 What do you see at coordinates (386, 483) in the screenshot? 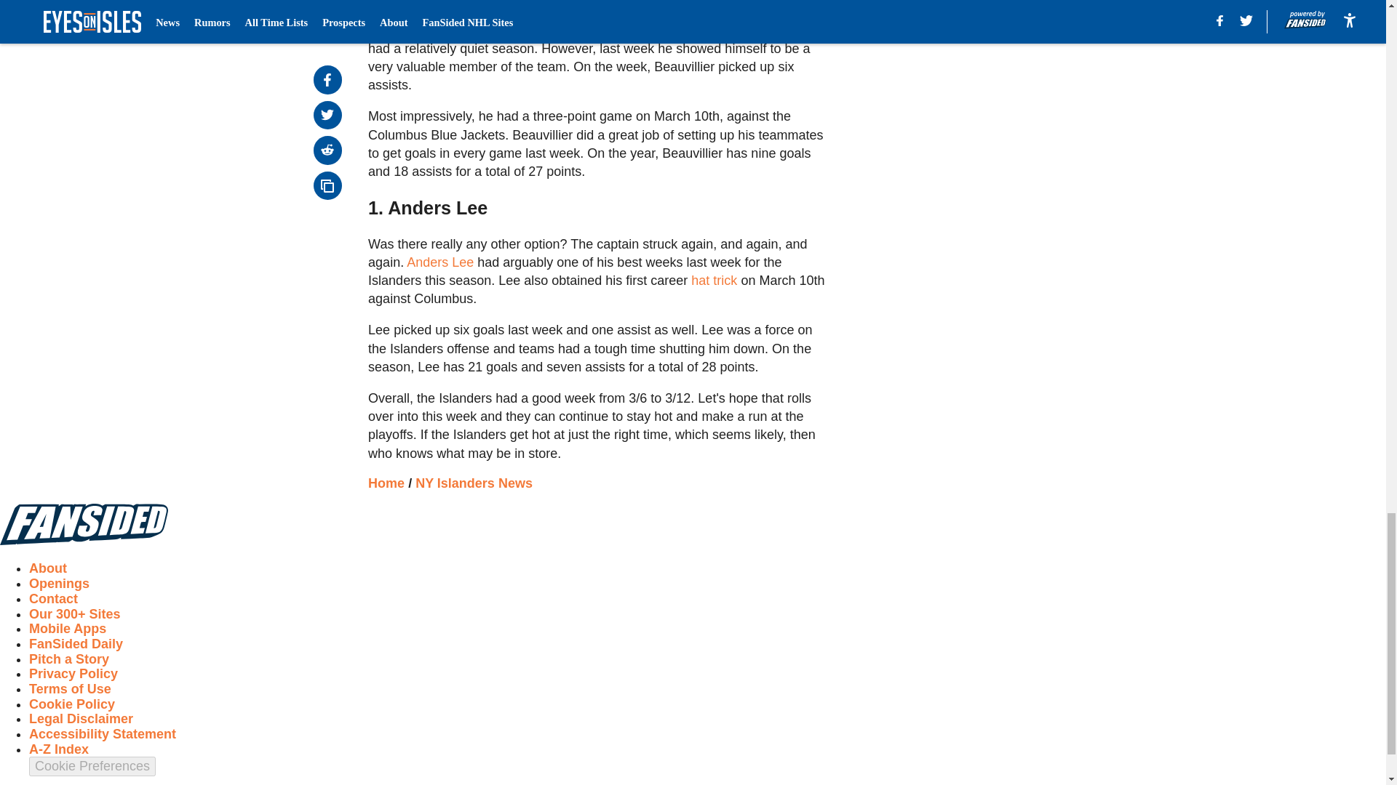
I see `Home` at bounding box center [386, 483].